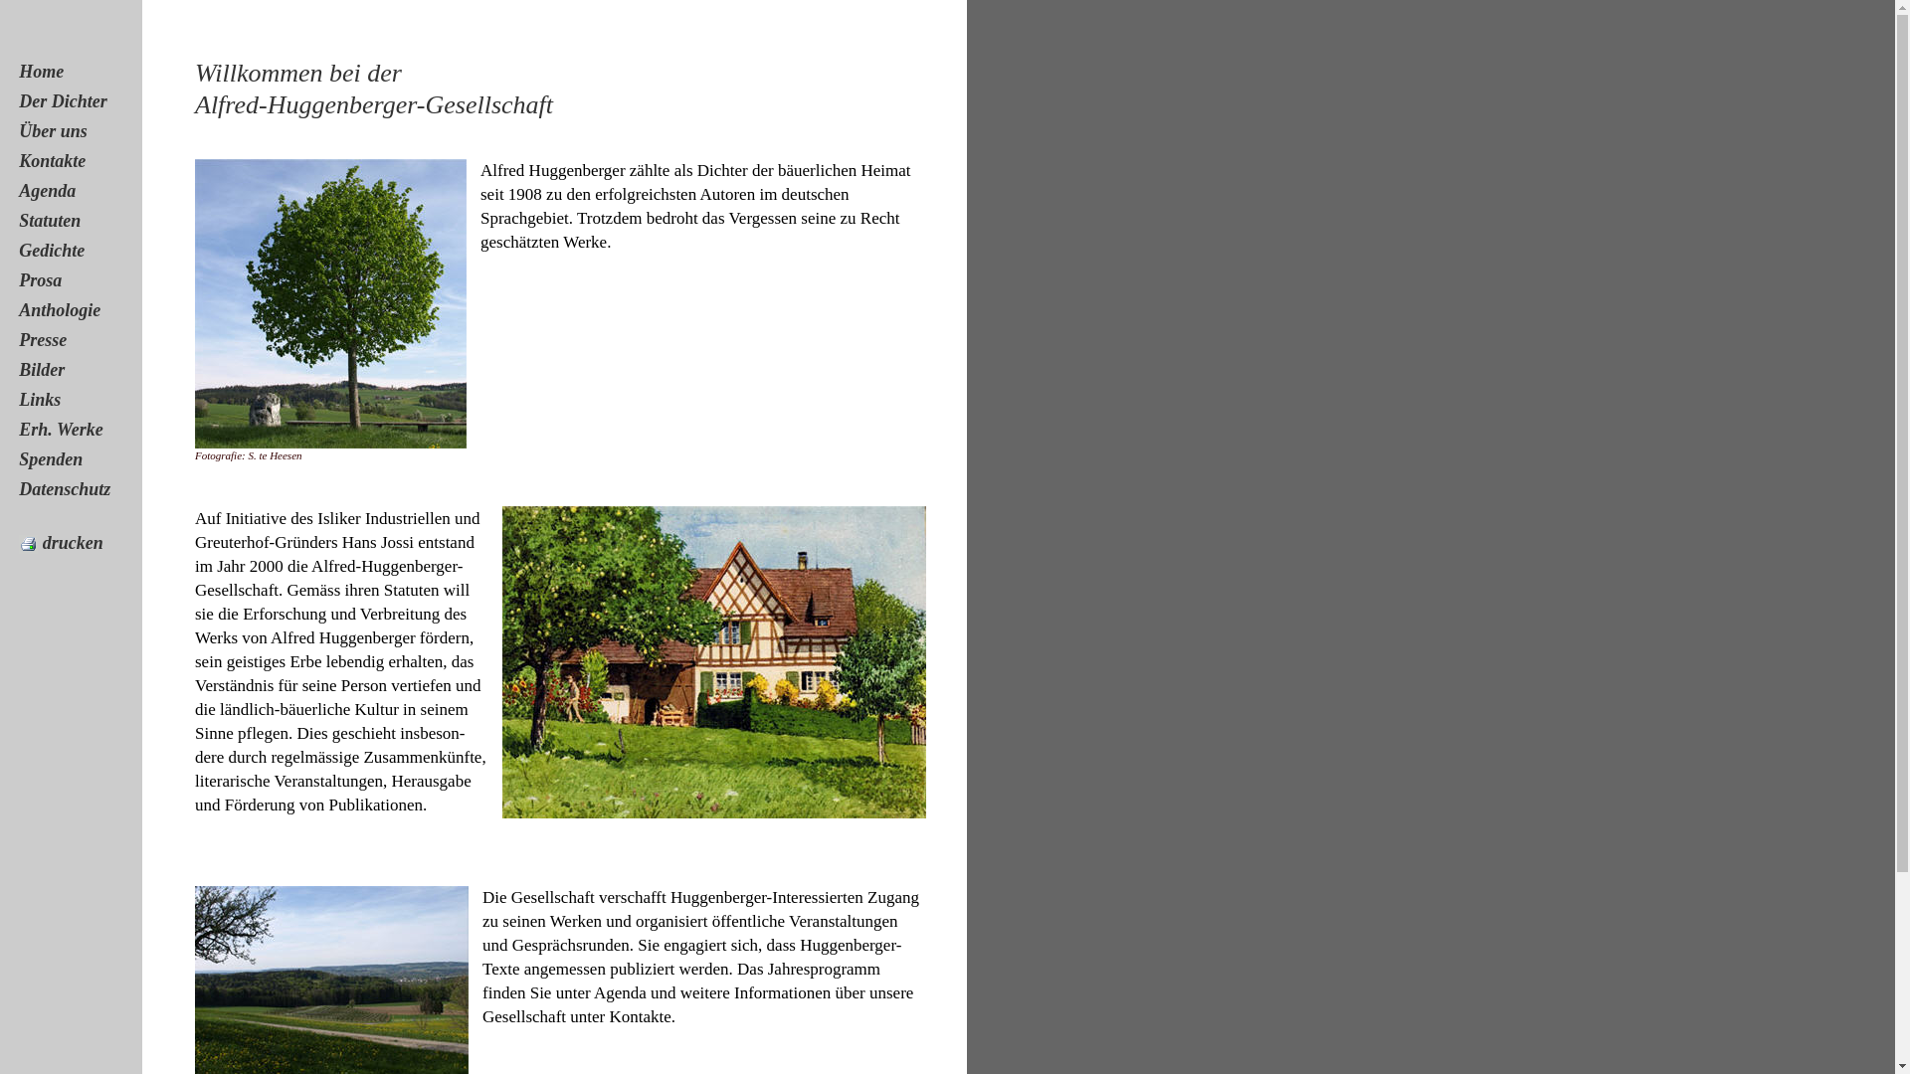  I want to click on Links, so click(40, 400).